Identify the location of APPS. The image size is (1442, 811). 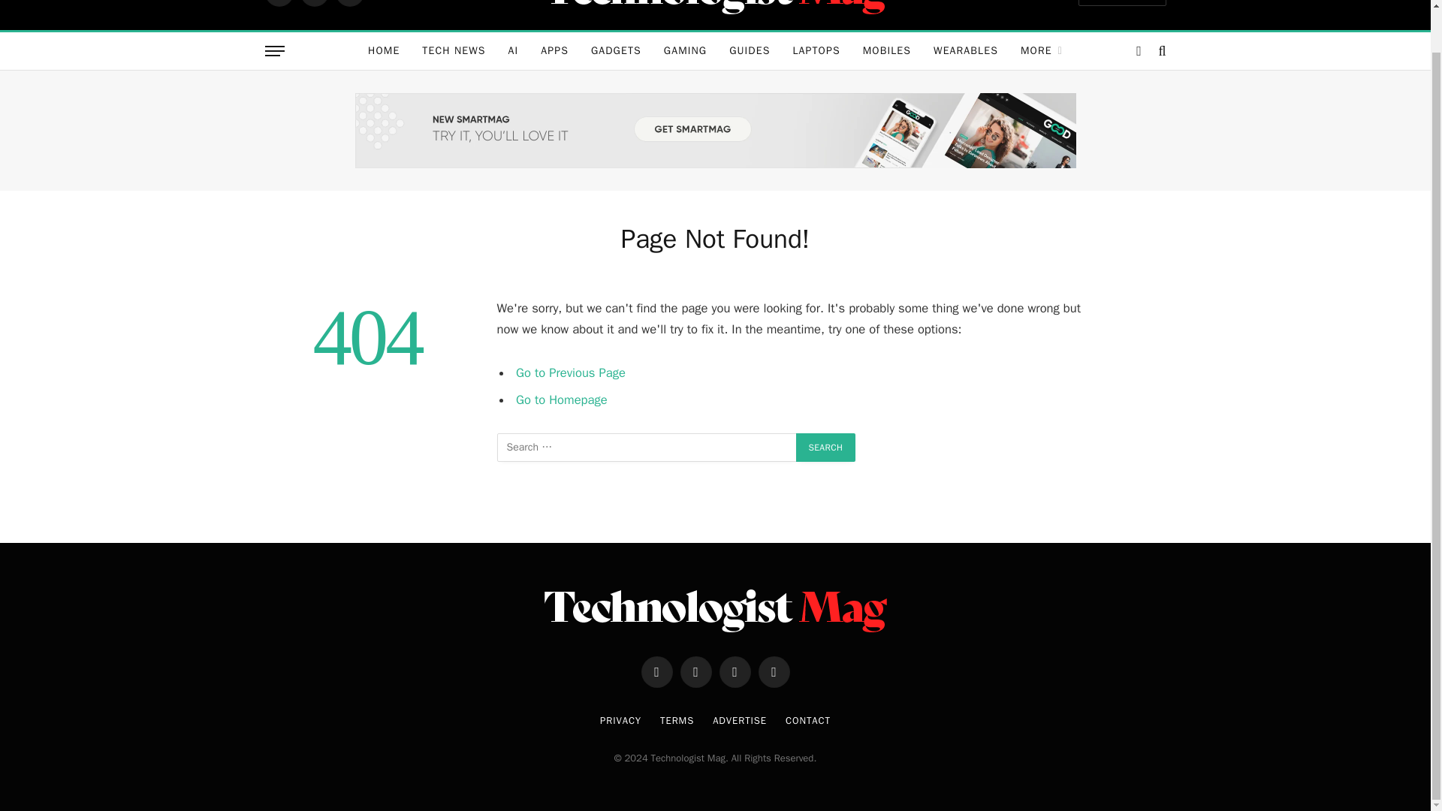
(554, 51).